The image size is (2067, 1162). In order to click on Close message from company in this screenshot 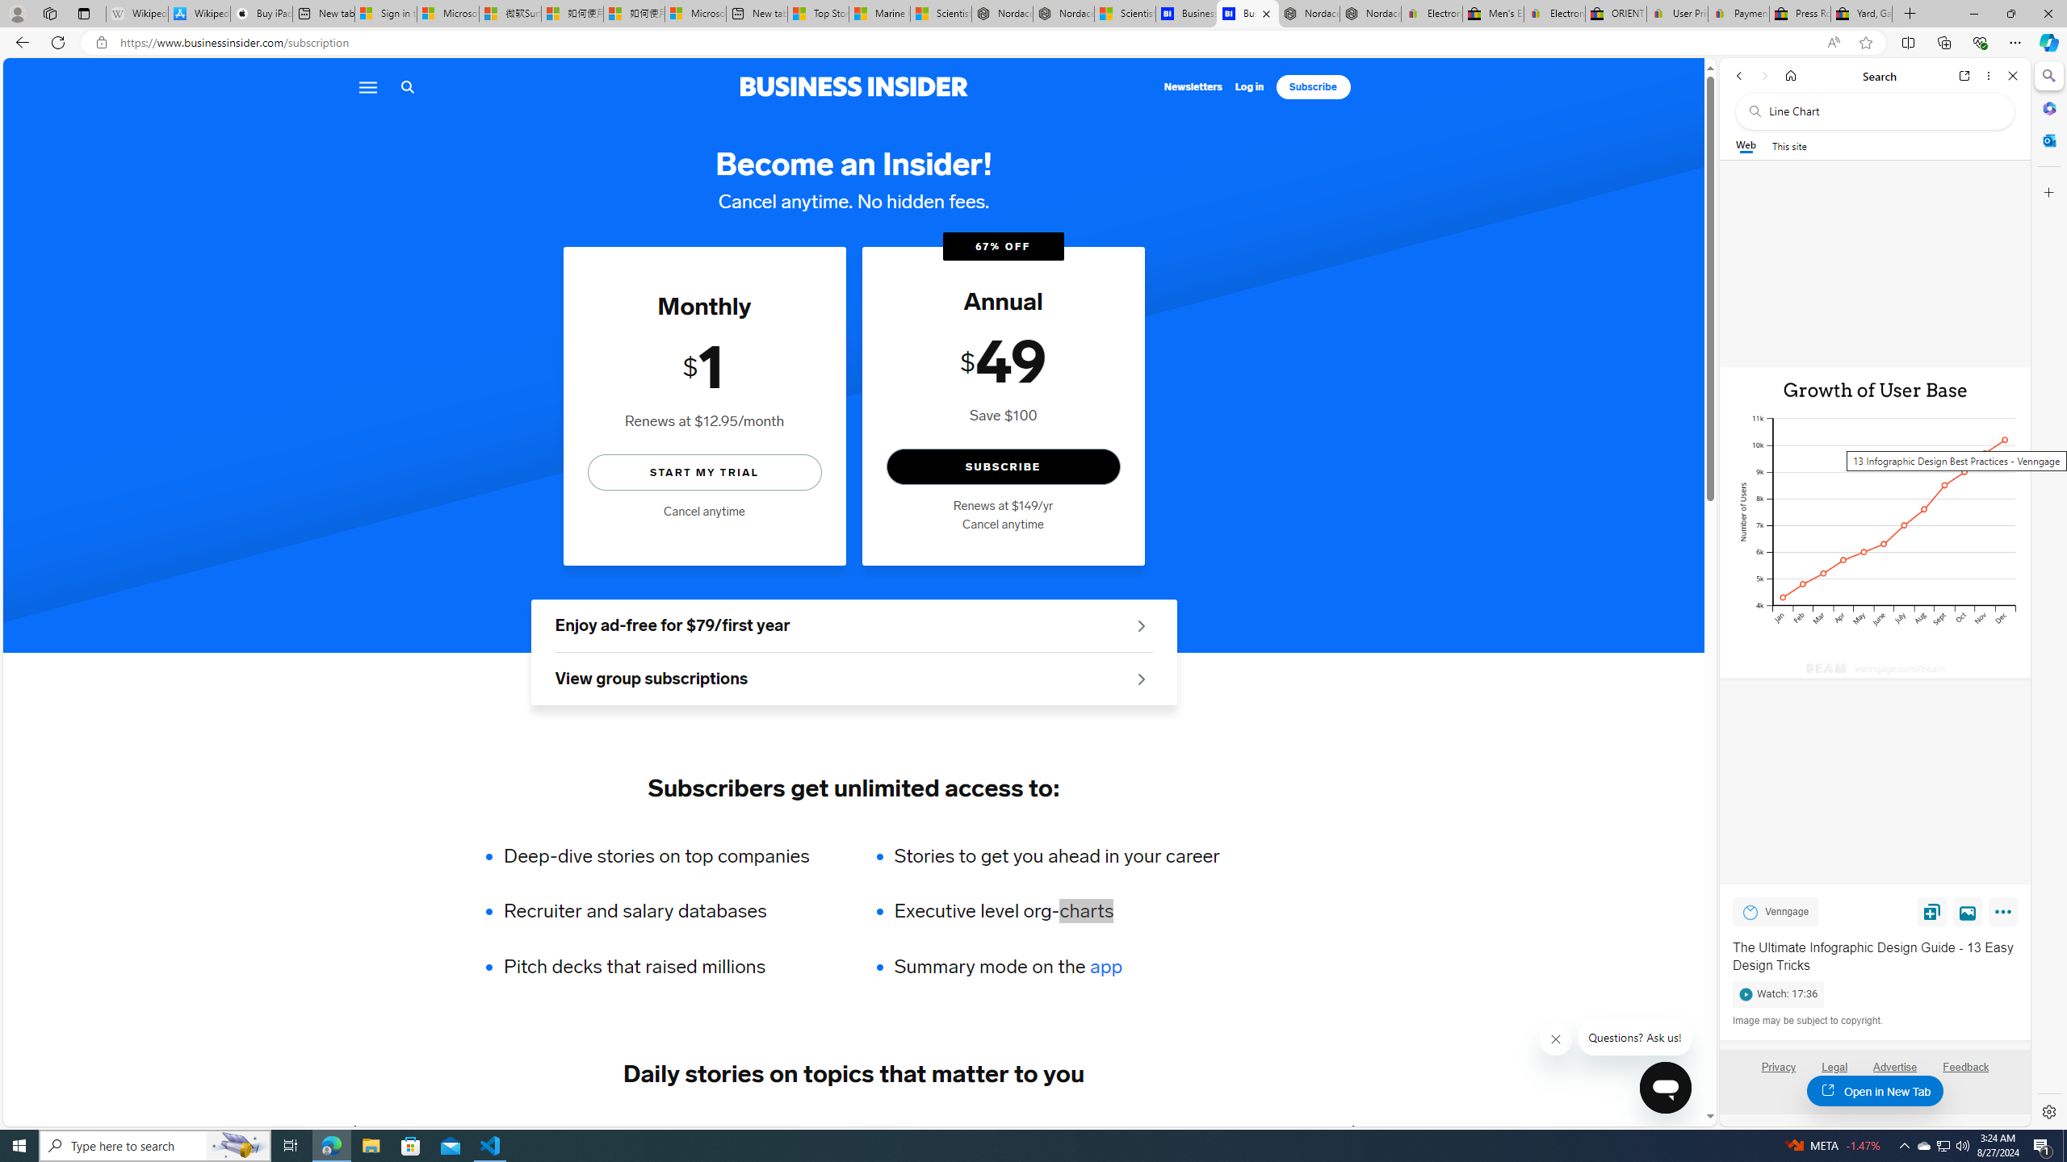, I will do `click(1557, 1039)`.